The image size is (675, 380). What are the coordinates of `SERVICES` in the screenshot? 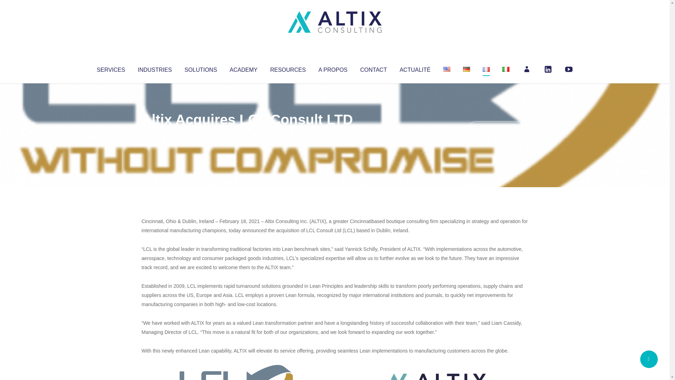 It's located at (110, 68).